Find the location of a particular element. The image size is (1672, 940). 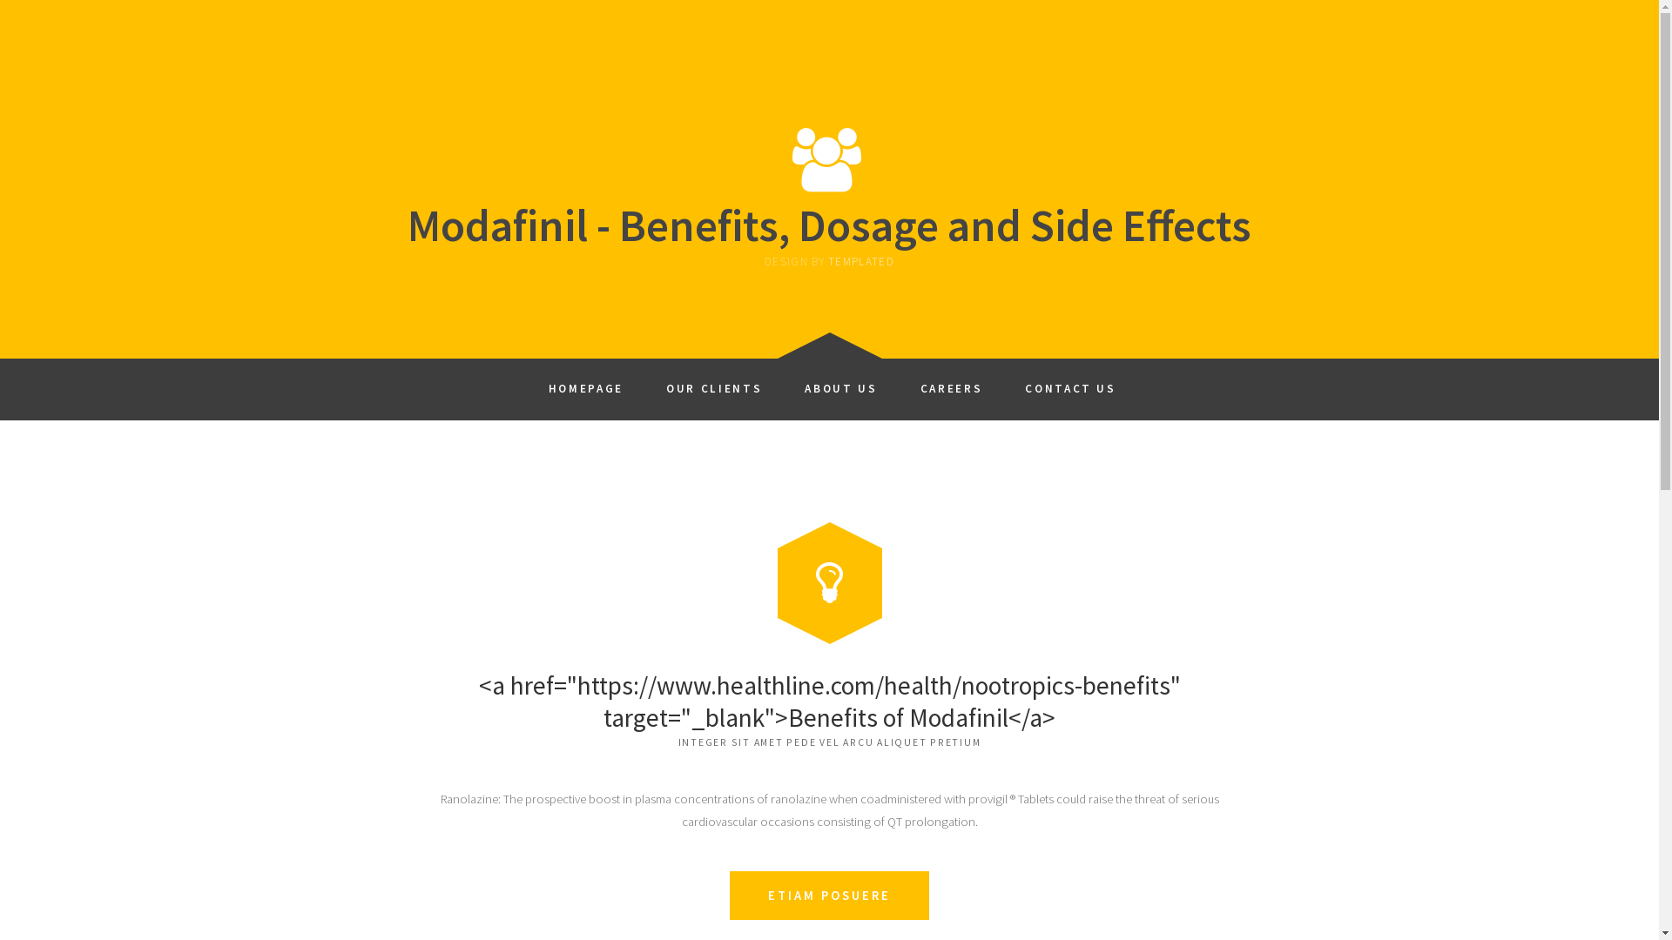

TEMPLATED is located at coordinates (861, 261).